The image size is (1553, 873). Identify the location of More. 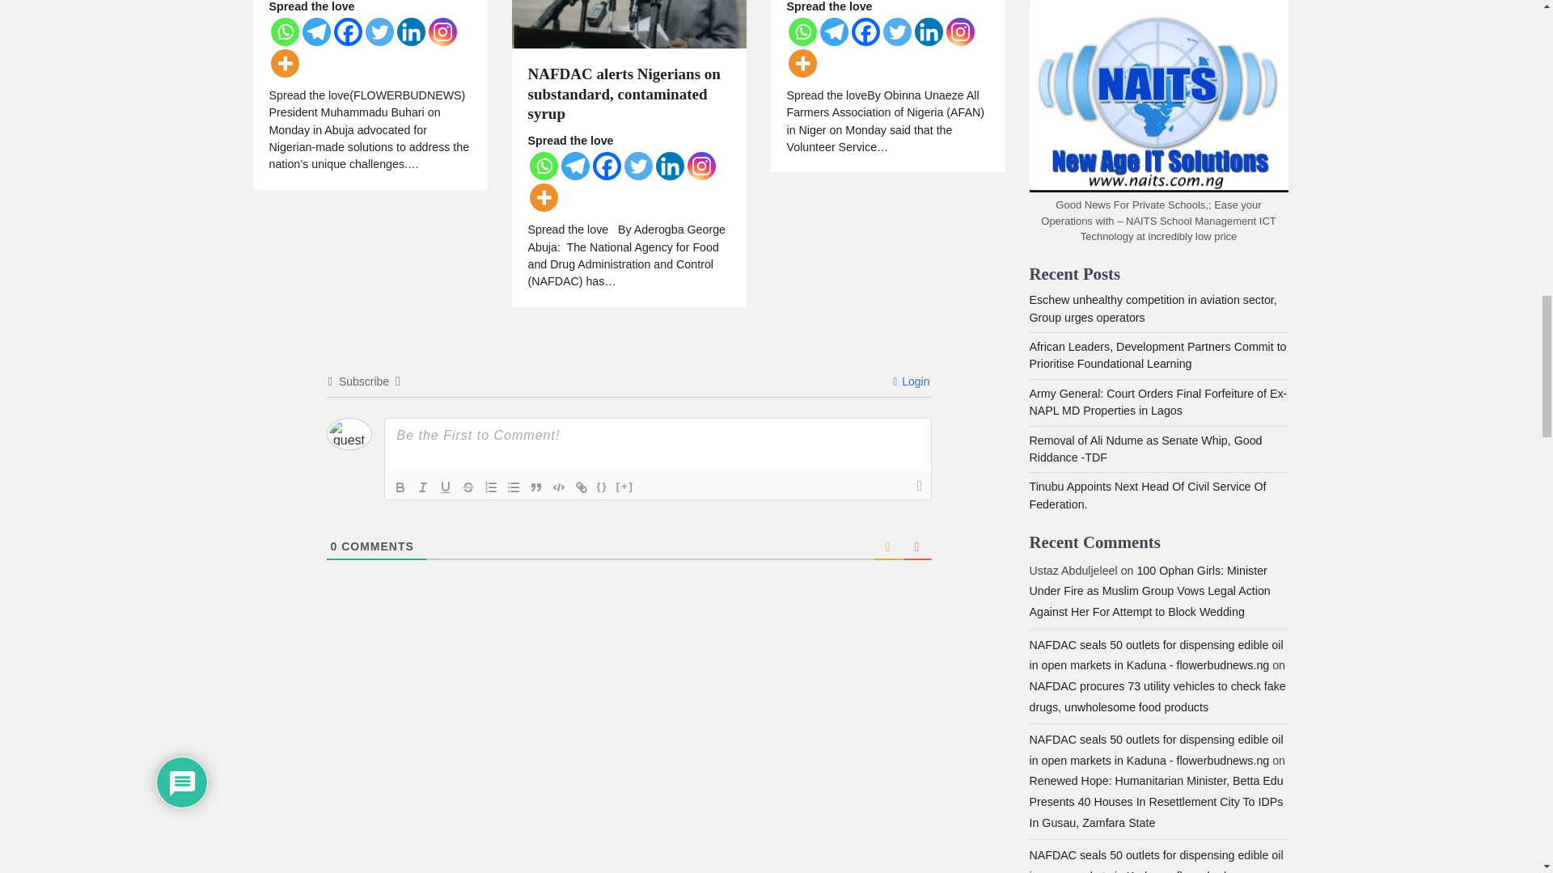
(284, 63).